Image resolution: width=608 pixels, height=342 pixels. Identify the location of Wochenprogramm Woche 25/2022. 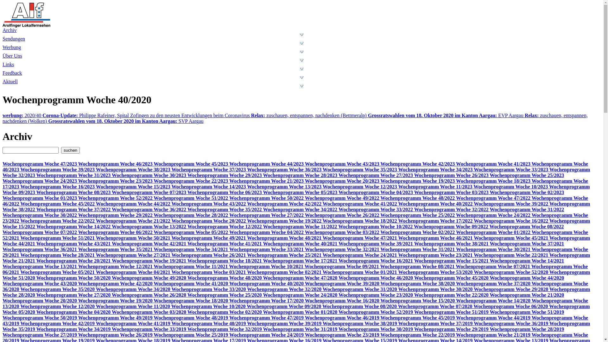
(418, 215).